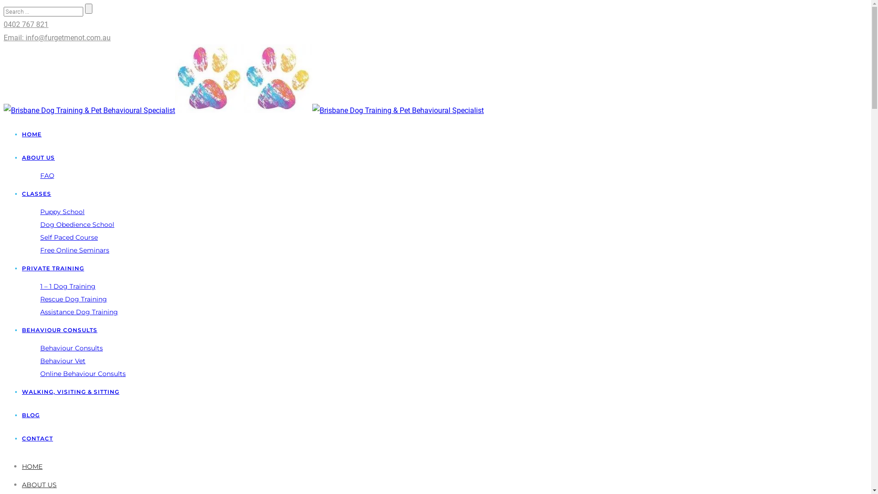 The width and height of the screenshot is (878, 494). What do you see at coordinates (59, 330) in the screenshot?
I see `BEHAVIOUR CONSULTS` at bounding box center [59, 330].